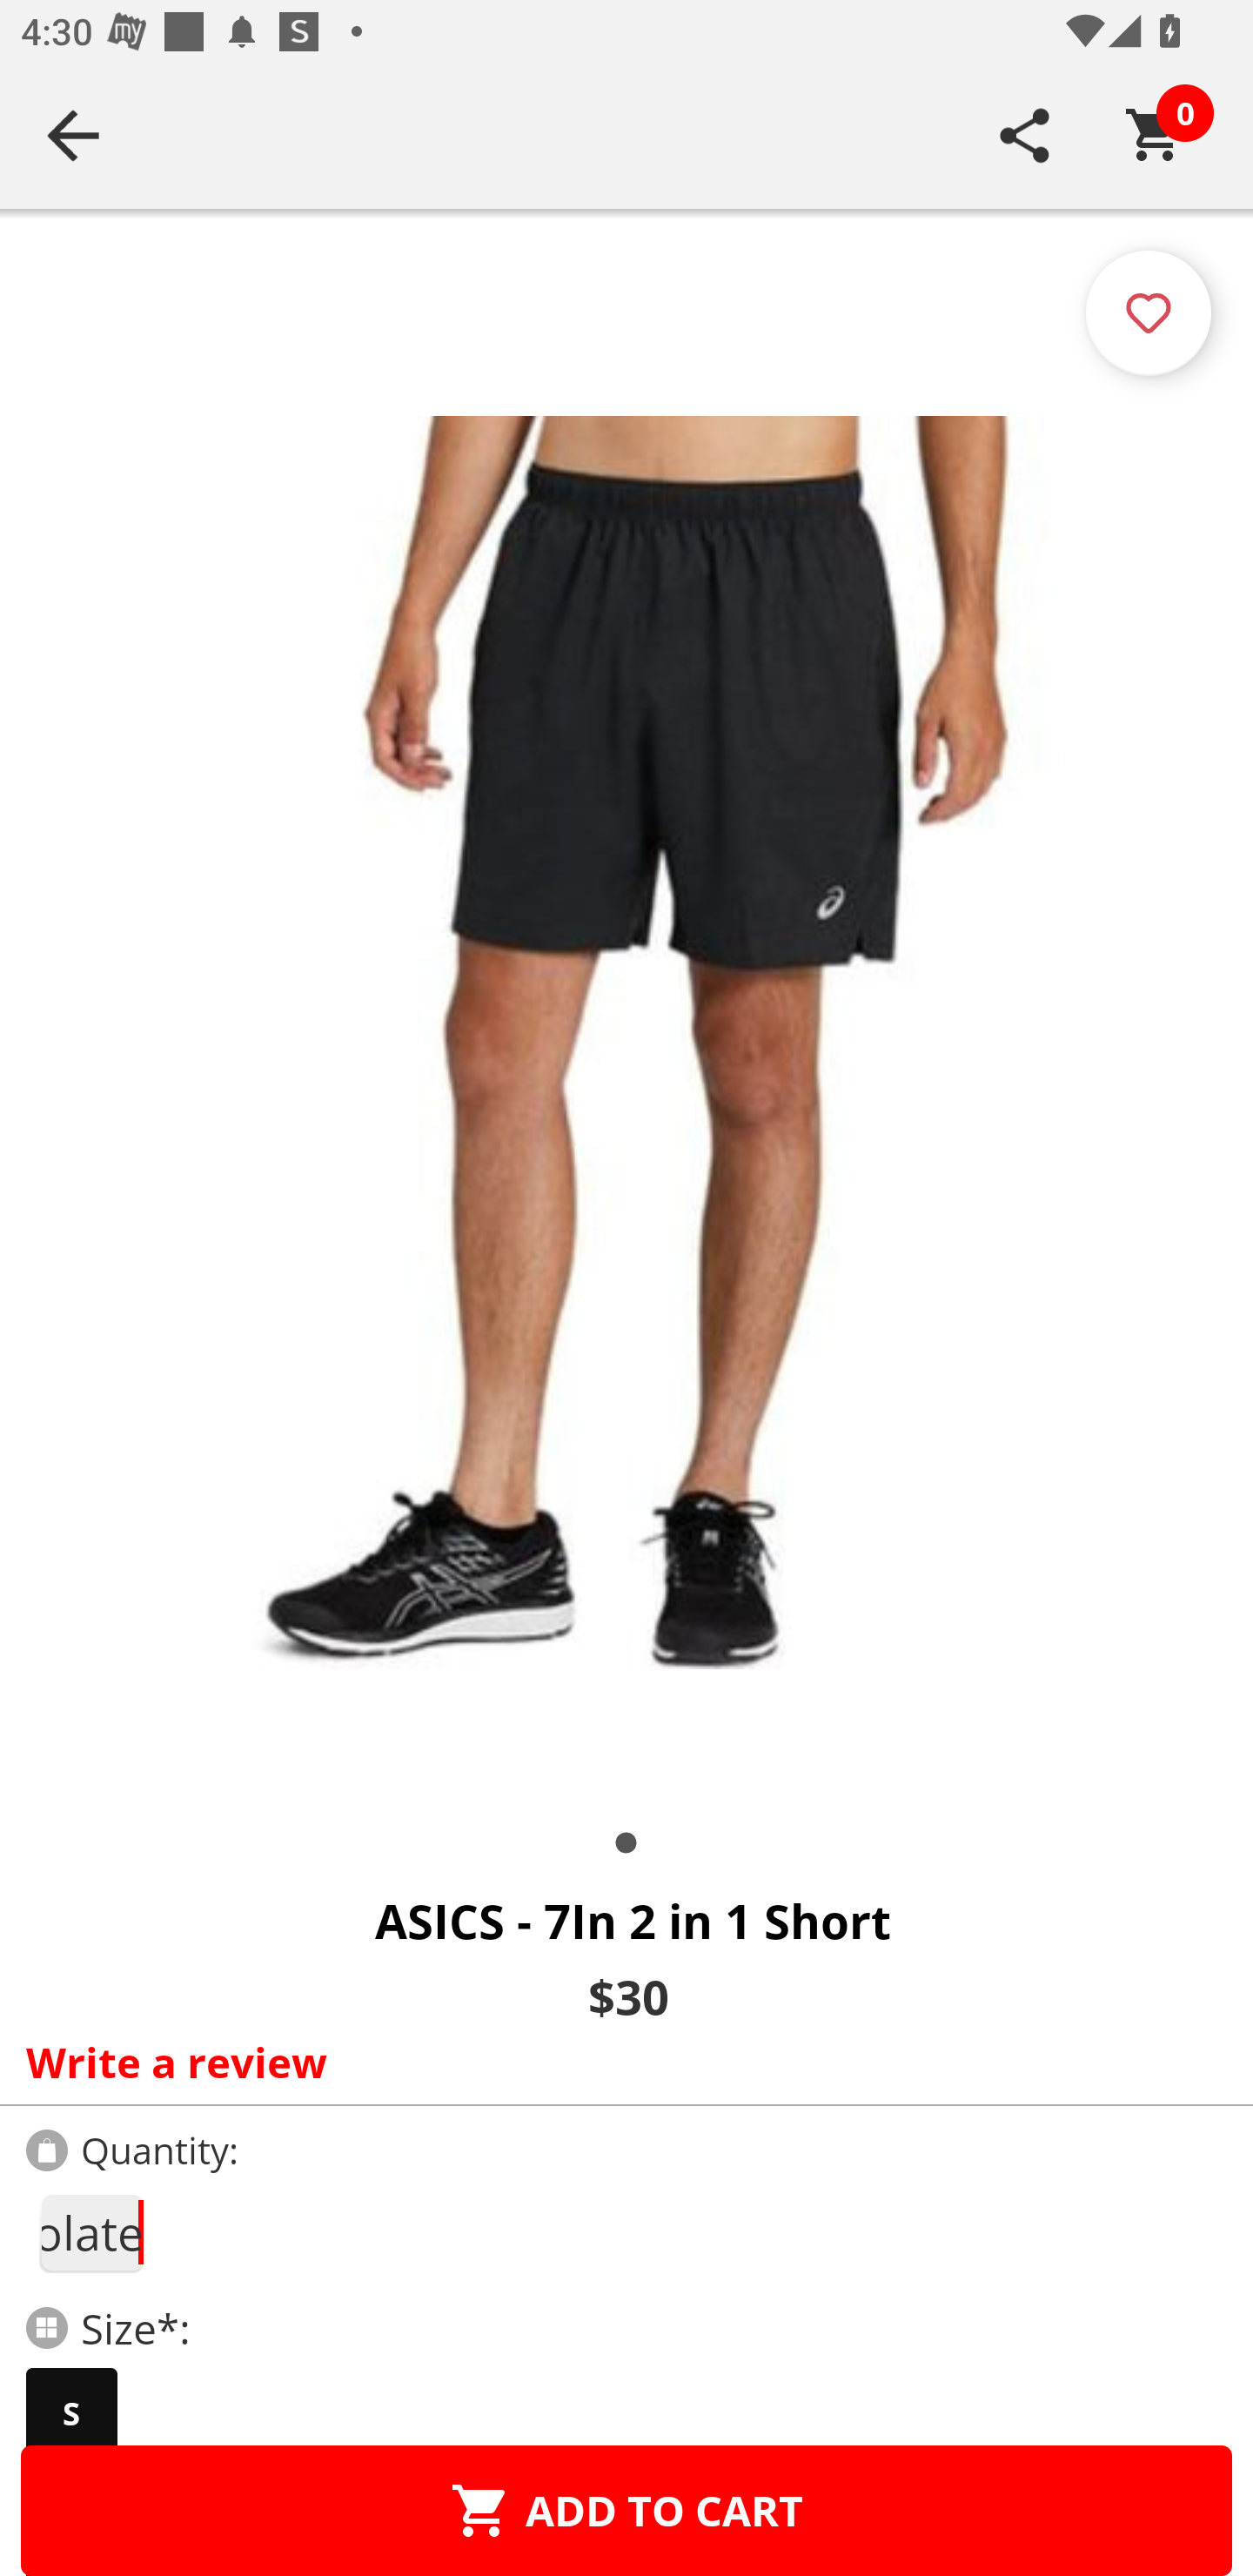 Image resolution: width=1253 pixels, height=2576 pixels. I want to click on Cart, so click(1155, 135).